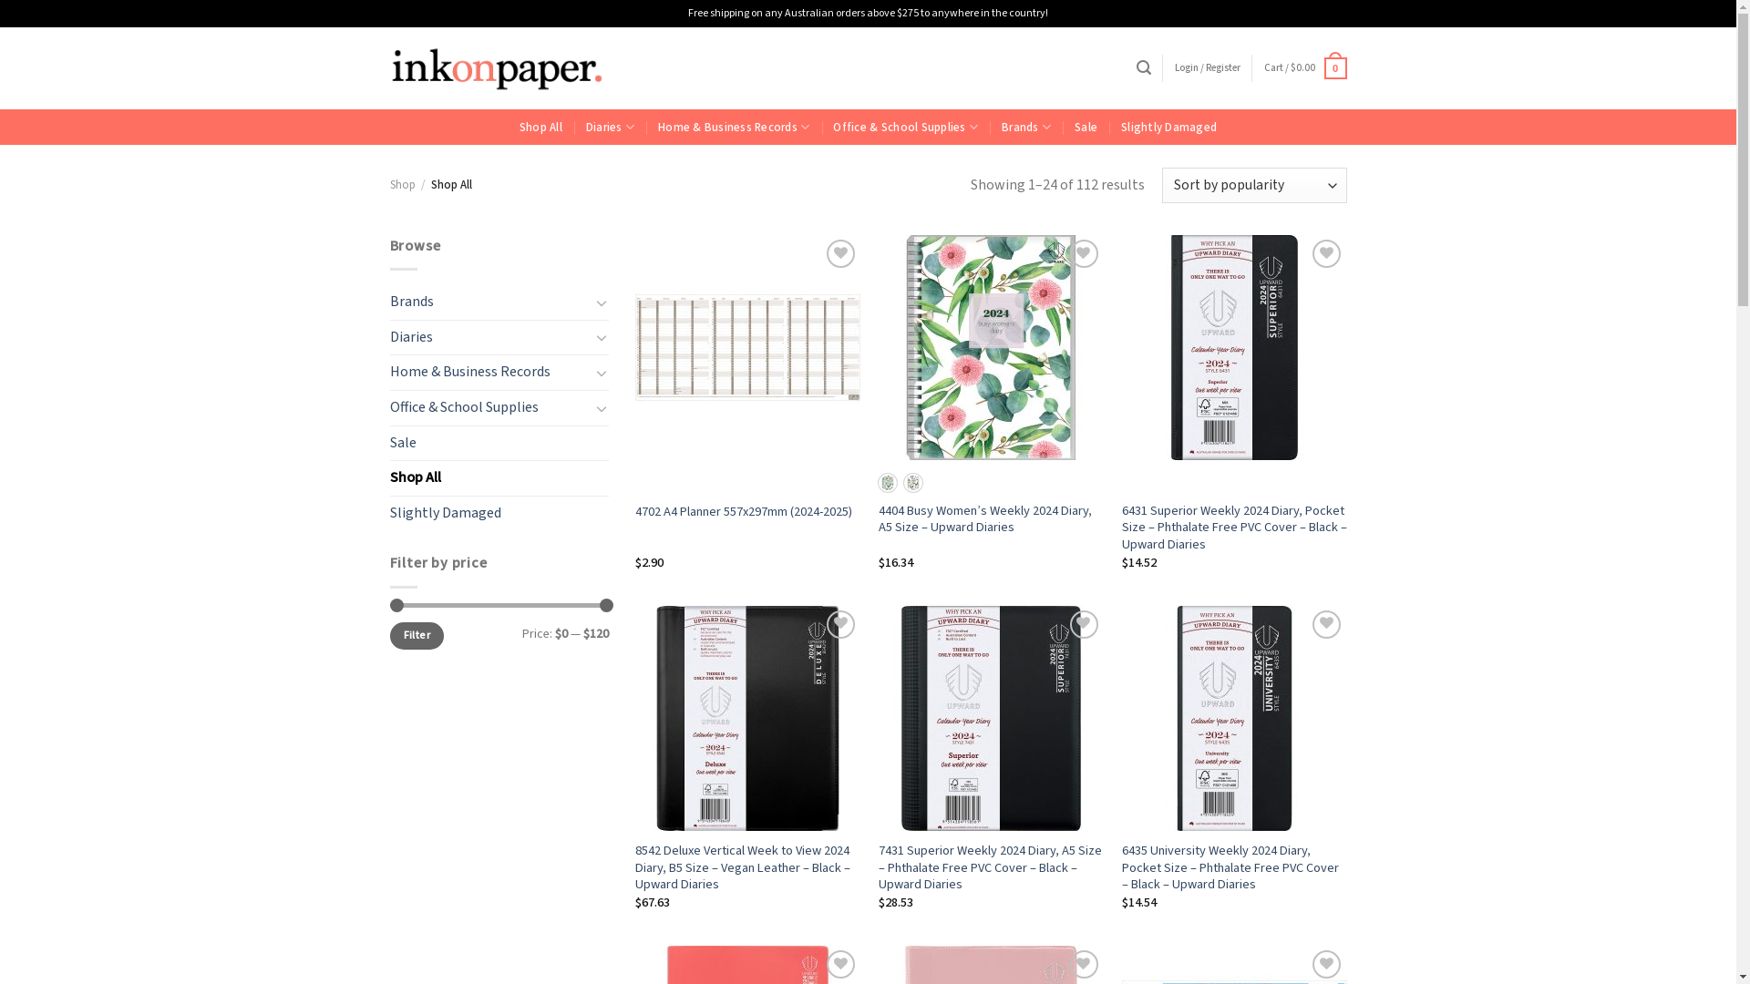 The width and height of the screenshot is (1750, 984). Describe the element at coordinates (1026, 128) in the screenshot. I see `Brands` at that location.